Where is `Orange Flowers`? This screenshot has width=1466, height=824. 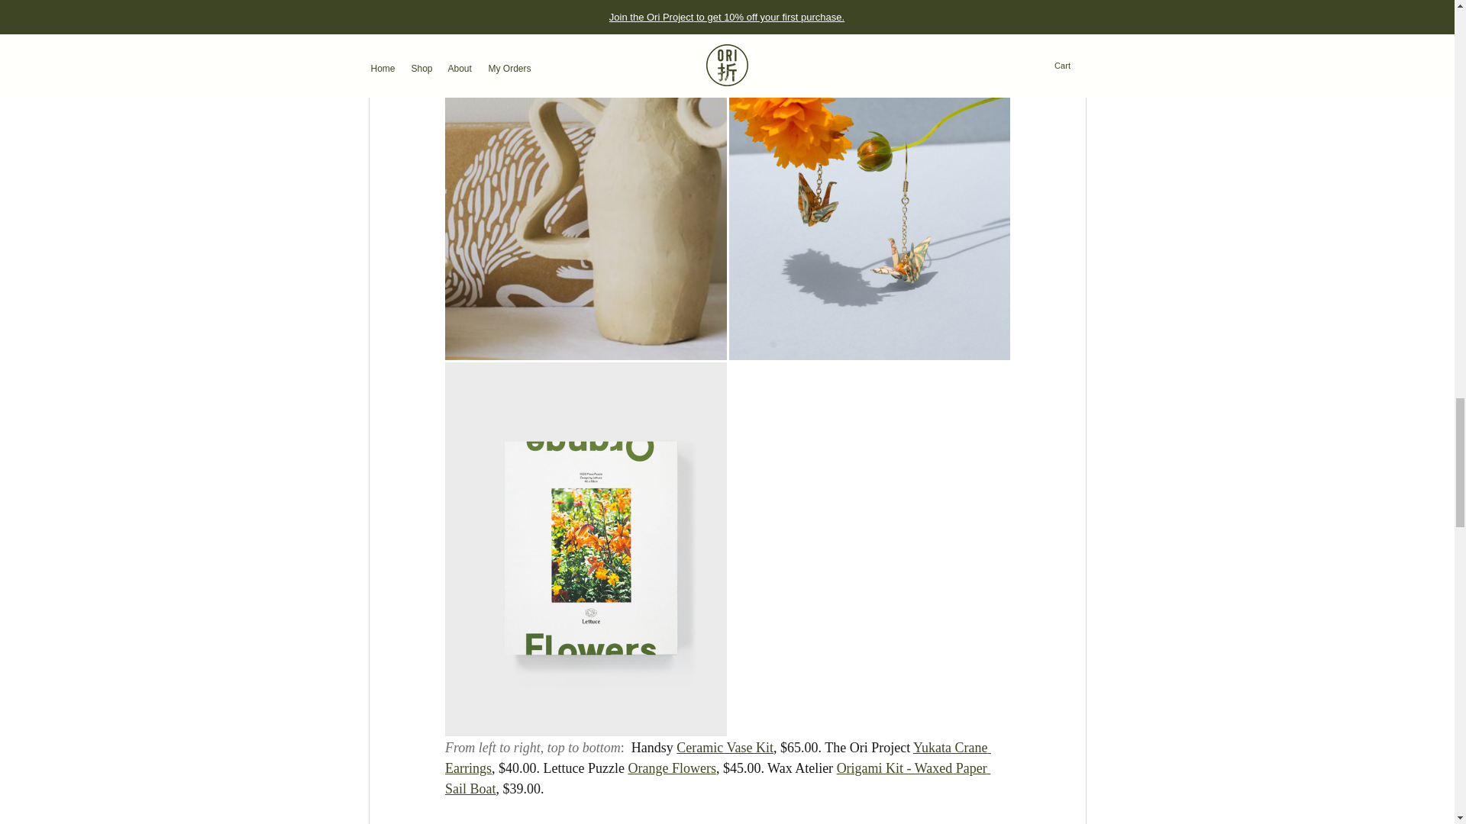 Orange Flowers is located at coordinates (670, 768).